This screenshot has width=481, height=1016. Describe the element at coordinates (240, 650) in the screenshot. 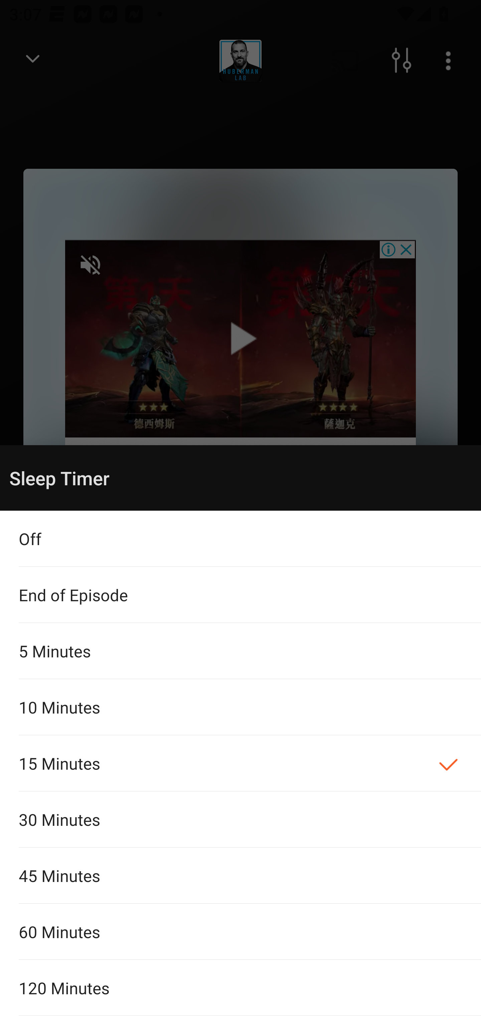

I see `5 Minutes` at that location.